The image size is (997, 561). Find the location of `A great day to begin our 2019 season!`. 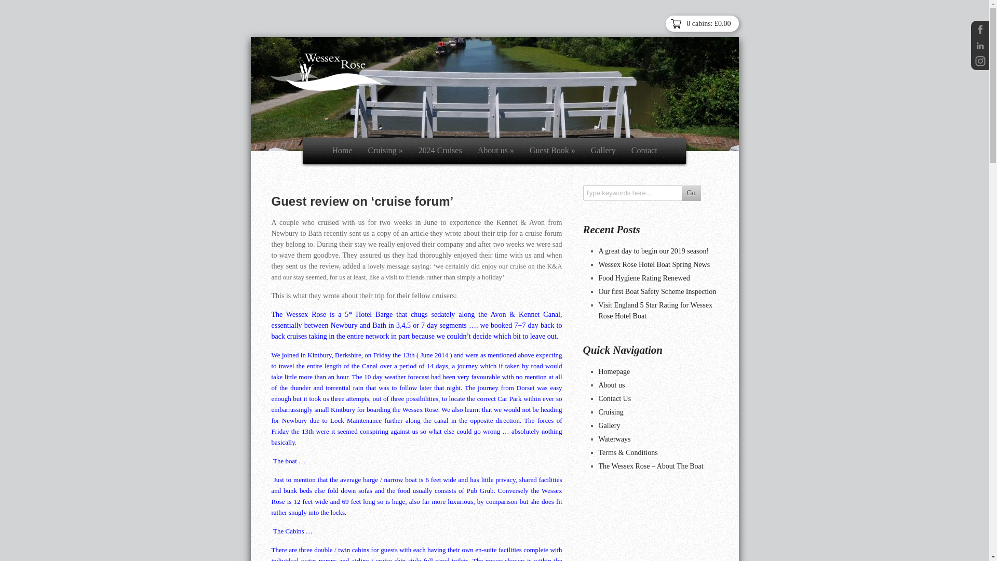

A great day to begin our 2019 season! is located at coordinates (653, 251).